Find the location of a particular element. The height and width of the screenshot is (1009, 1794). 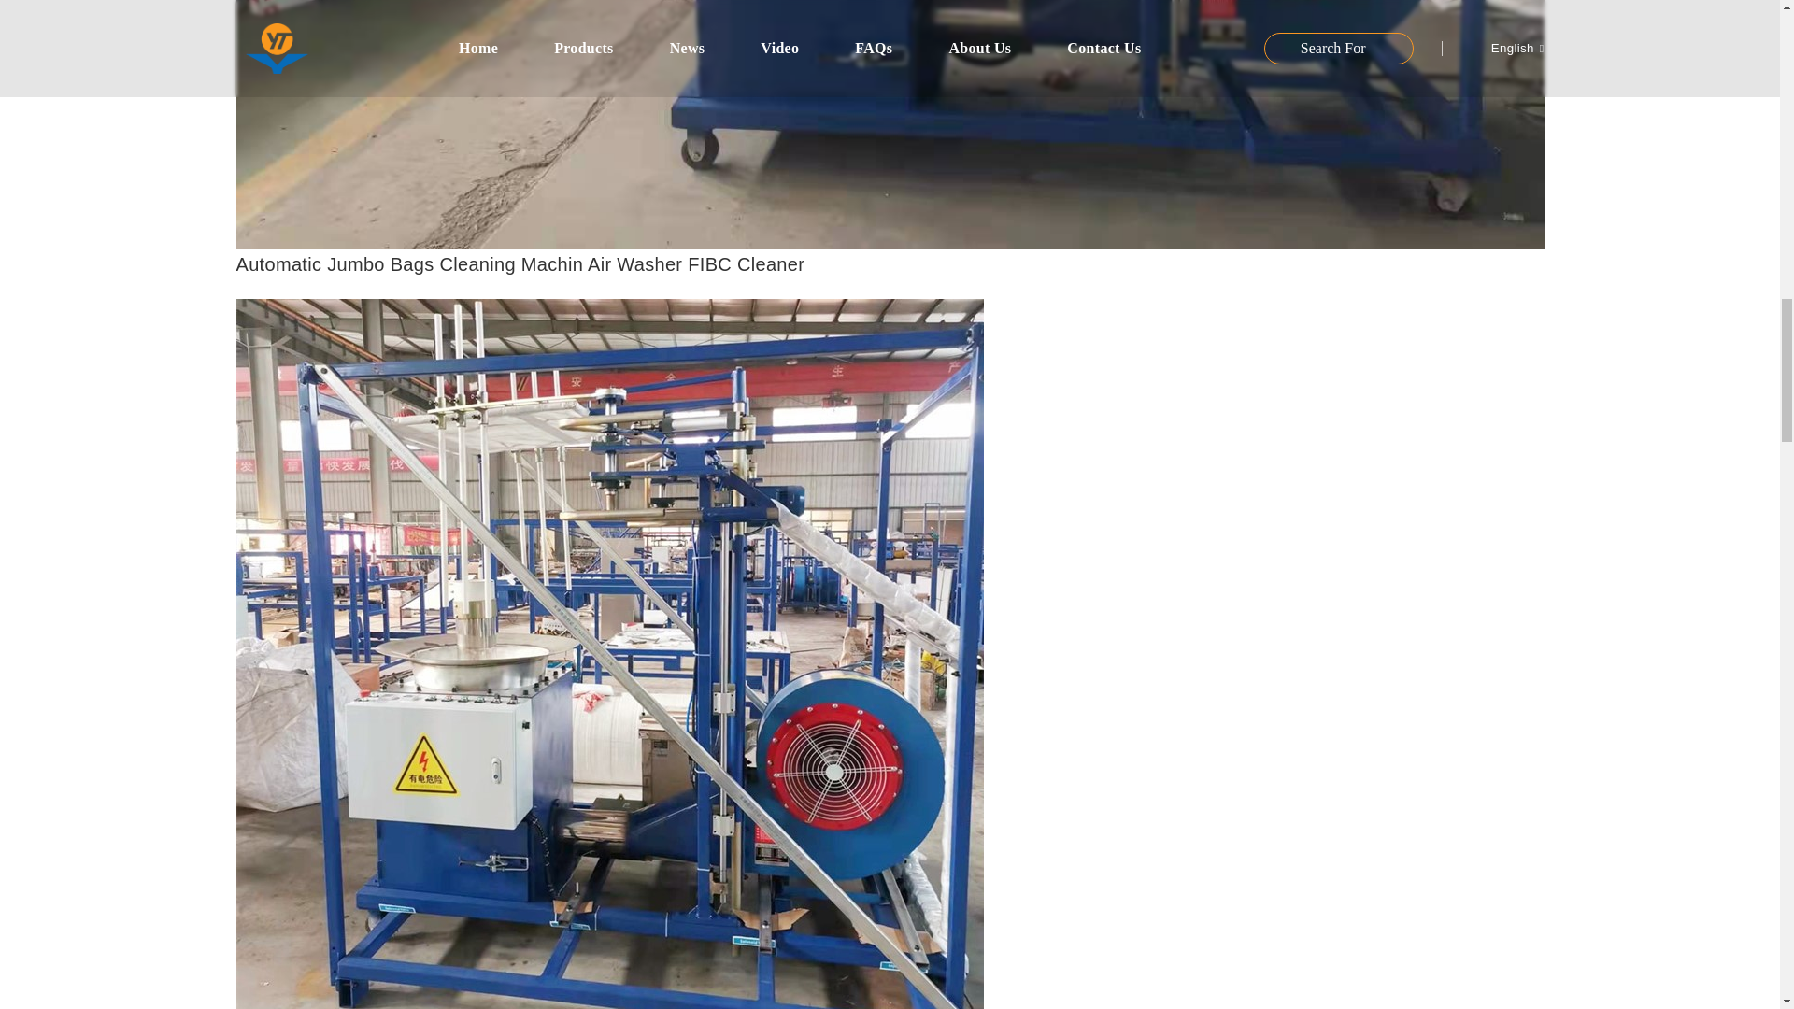

FIBC BULK BAG AIR WASHER  is located at coordinates (609, 682).